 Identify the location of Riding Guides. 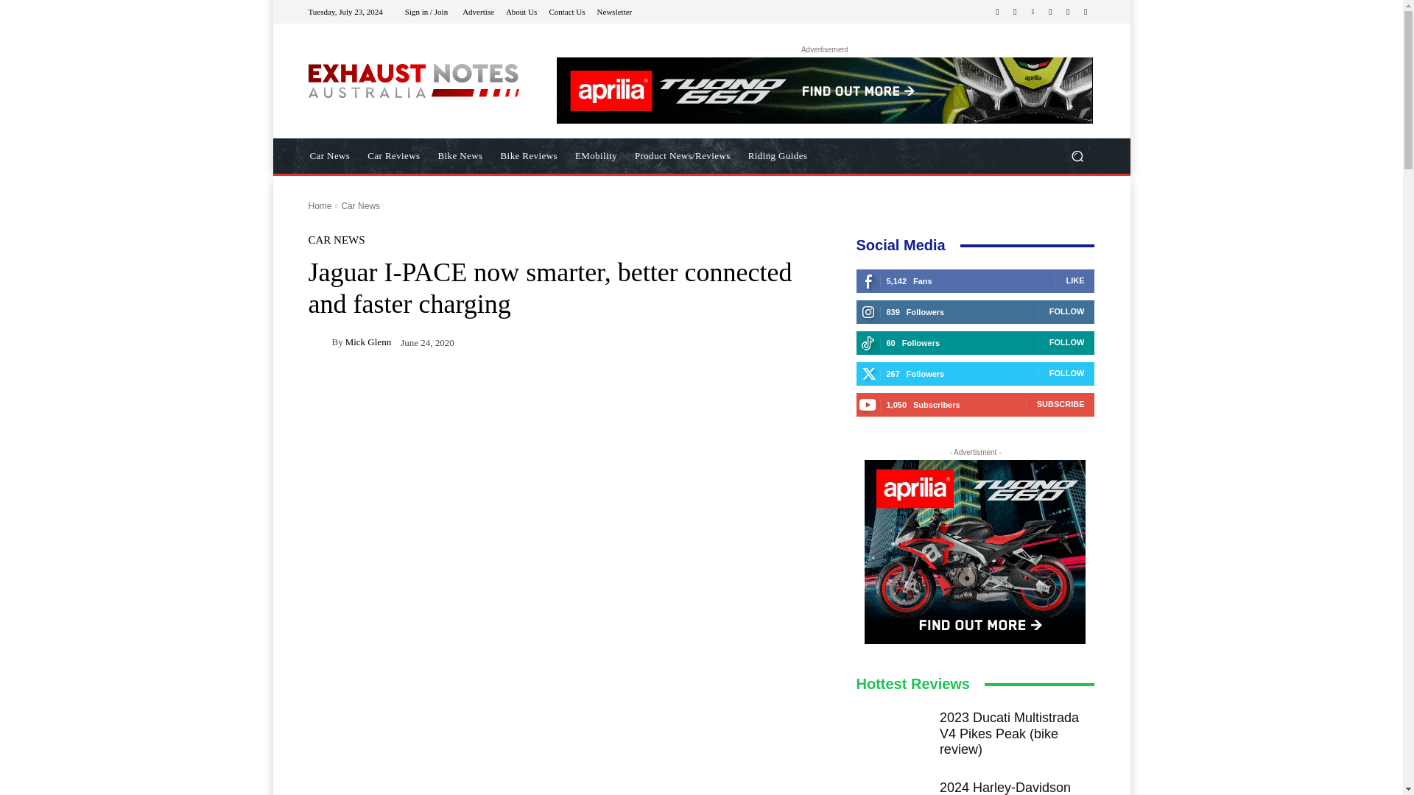
(778, 156).